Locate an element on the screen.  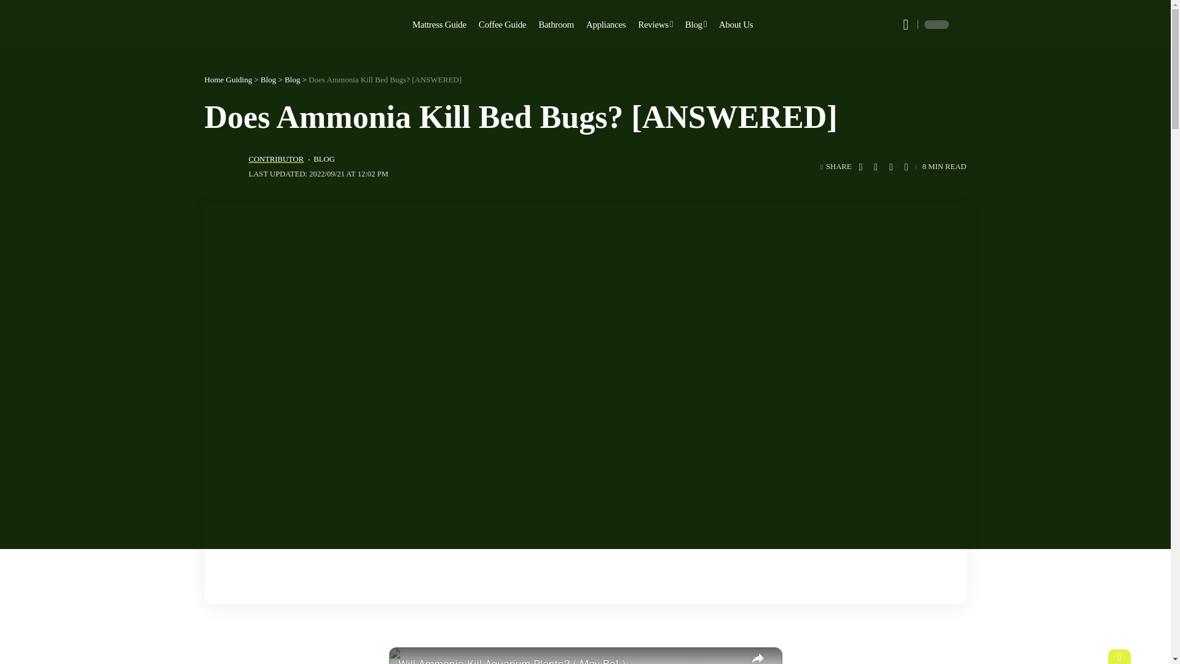
Coffee Guide is located at coordinates (502, 25).